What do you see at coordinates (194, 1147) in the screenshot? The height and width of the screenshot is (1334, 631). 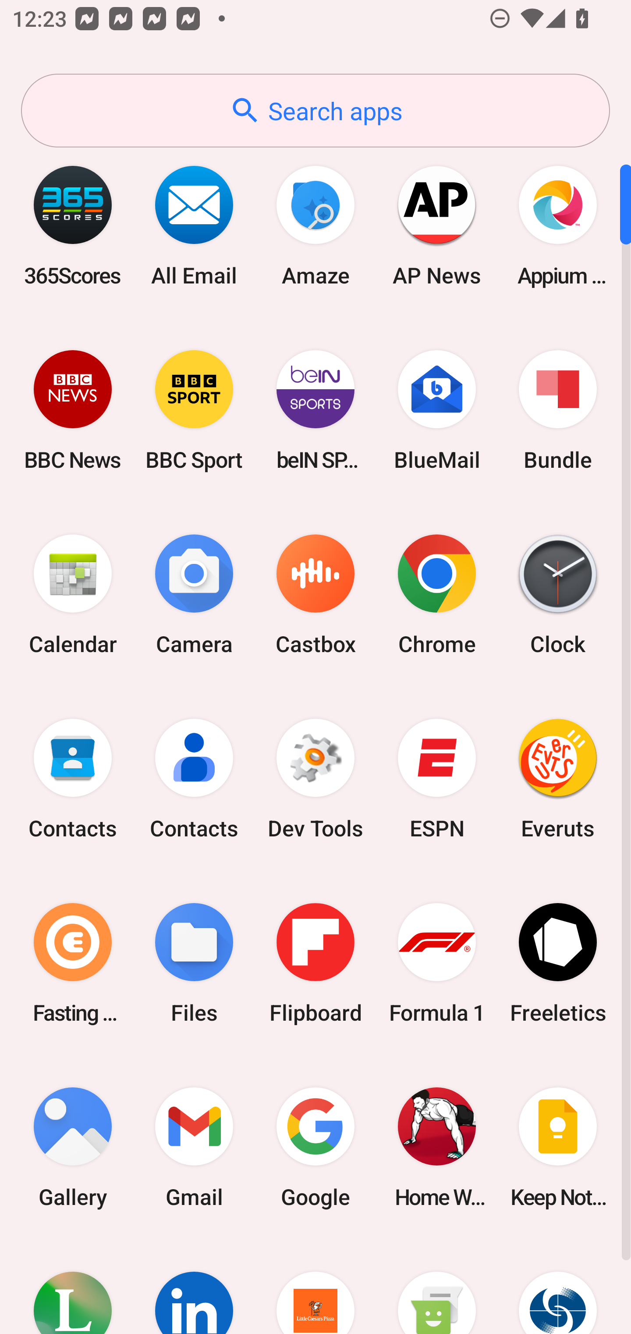 I see `Gmail` at bounding box center [194, 1147].